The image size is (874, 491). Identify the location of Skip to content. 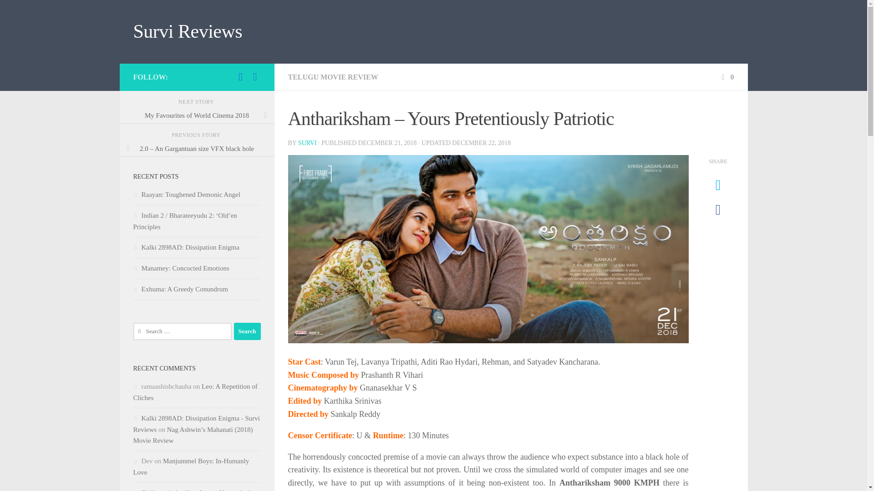
(36, 12).